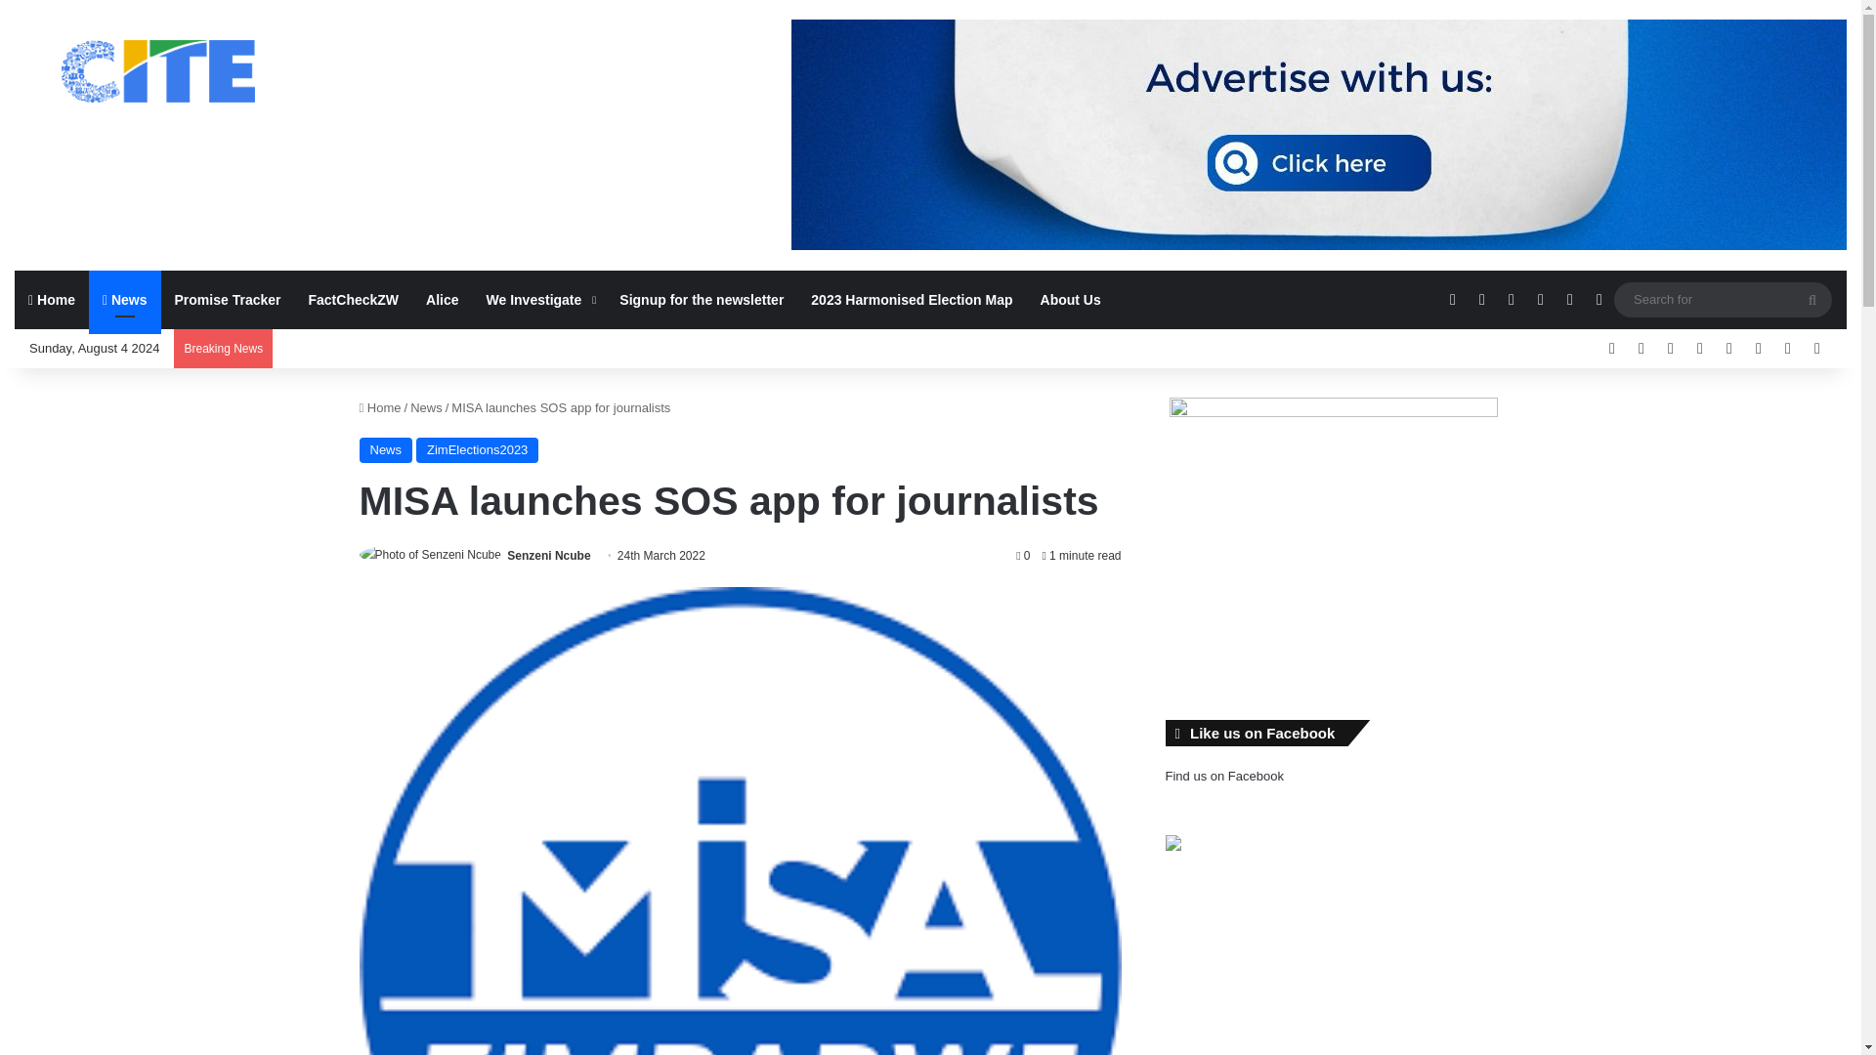 The image size is (1876, 1055). What do you see at coordinates (1070, 299) in the screenshot?
I see `About Us` at bounding box center [1070, 299].